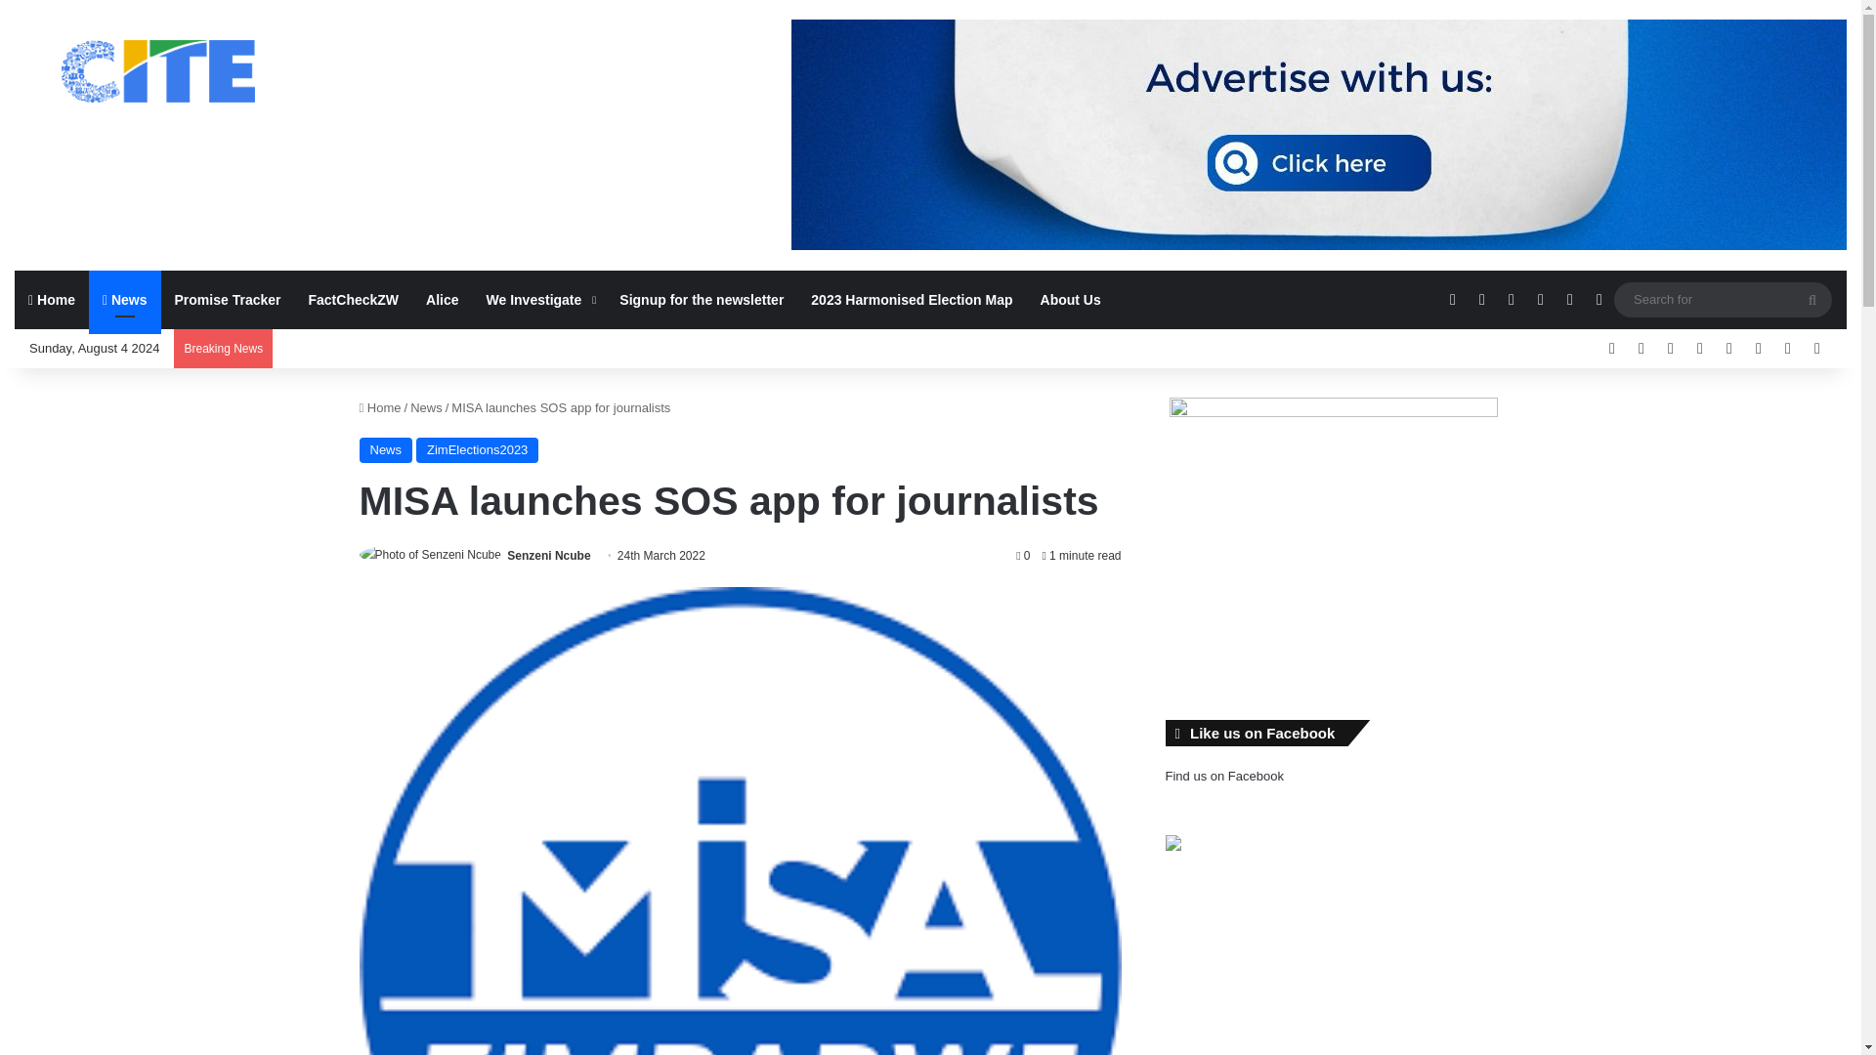 The image size is (1876, 1055). What do you see at coordinates (1070, 299) in the screenshot?
I see `About Us` at bounding box center [1070, 299].